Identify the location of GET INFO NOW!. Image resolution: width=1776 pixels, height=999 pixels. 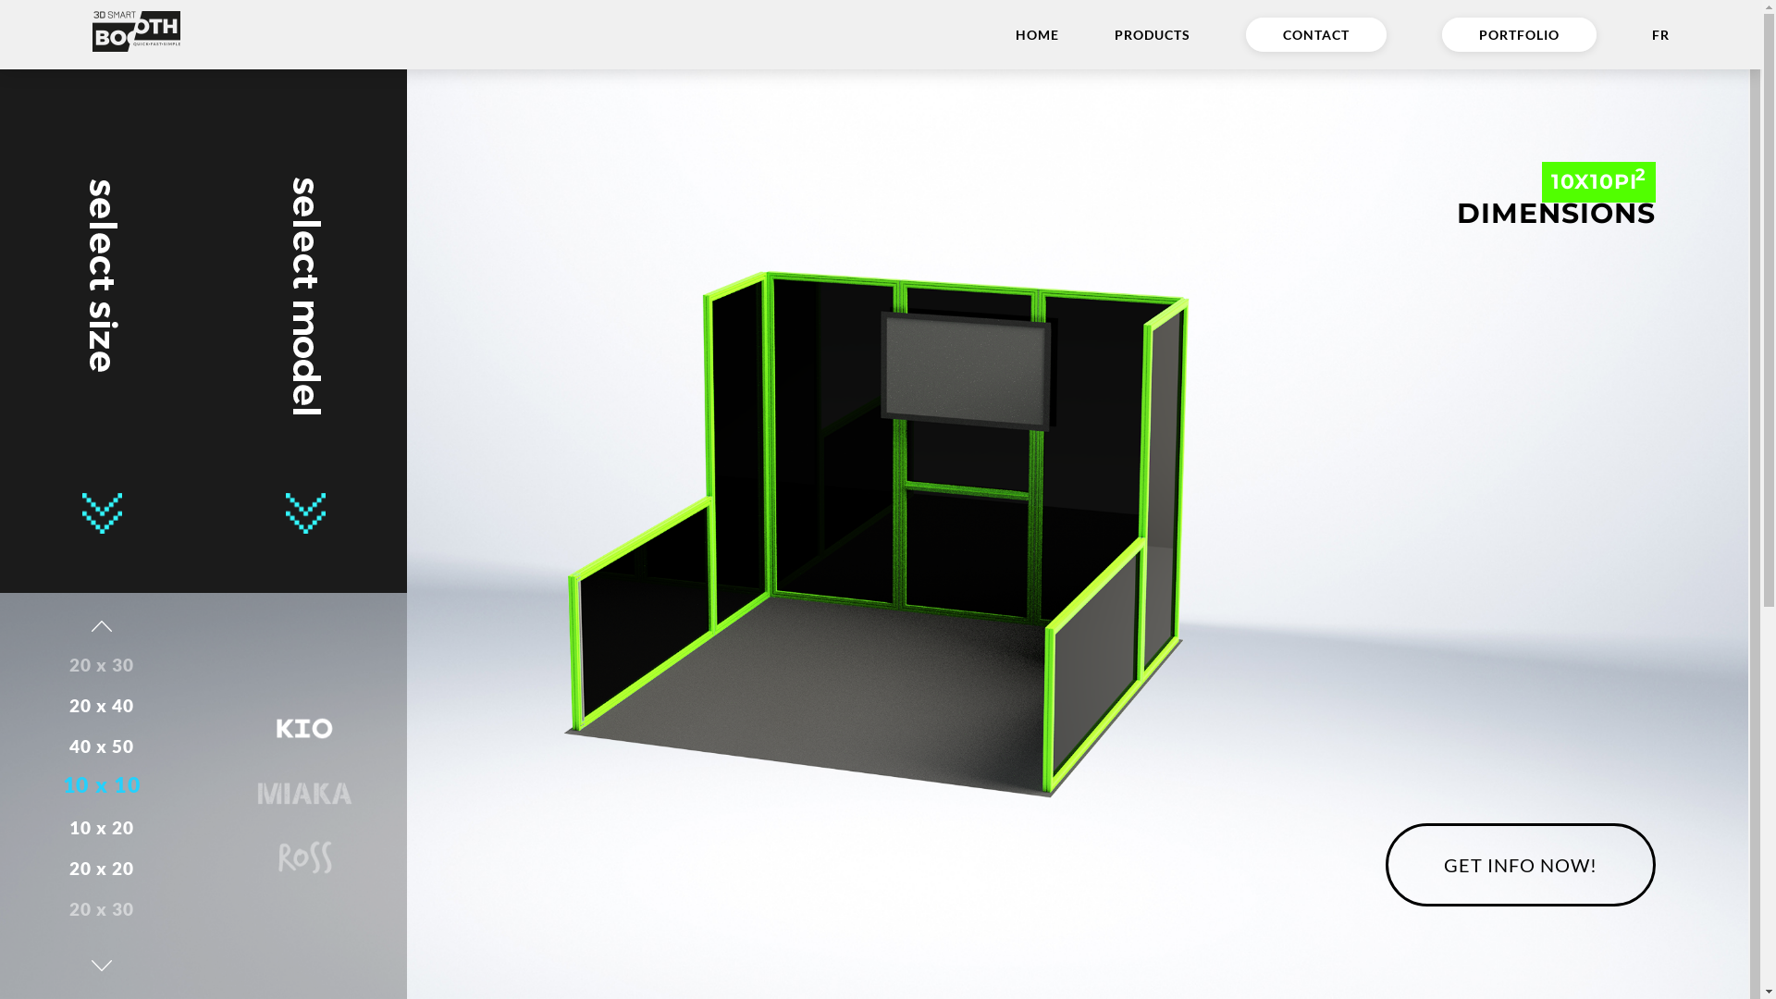
(1521, 865).